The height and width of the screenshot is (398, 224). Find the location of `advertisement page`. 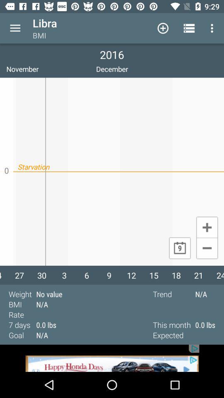

advertisement page is located at coordinates (112, 358).